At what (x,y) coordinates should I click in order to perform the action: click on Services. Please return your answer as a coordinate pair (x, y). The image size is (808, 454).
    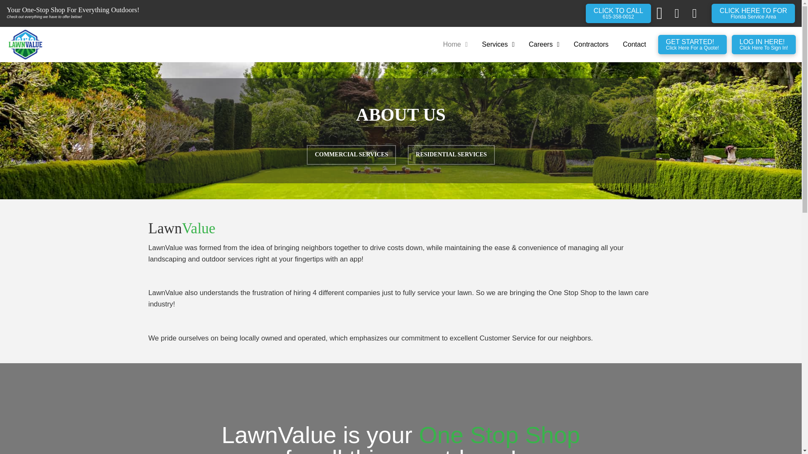
    Looking at the image, I should click on (498, 44).